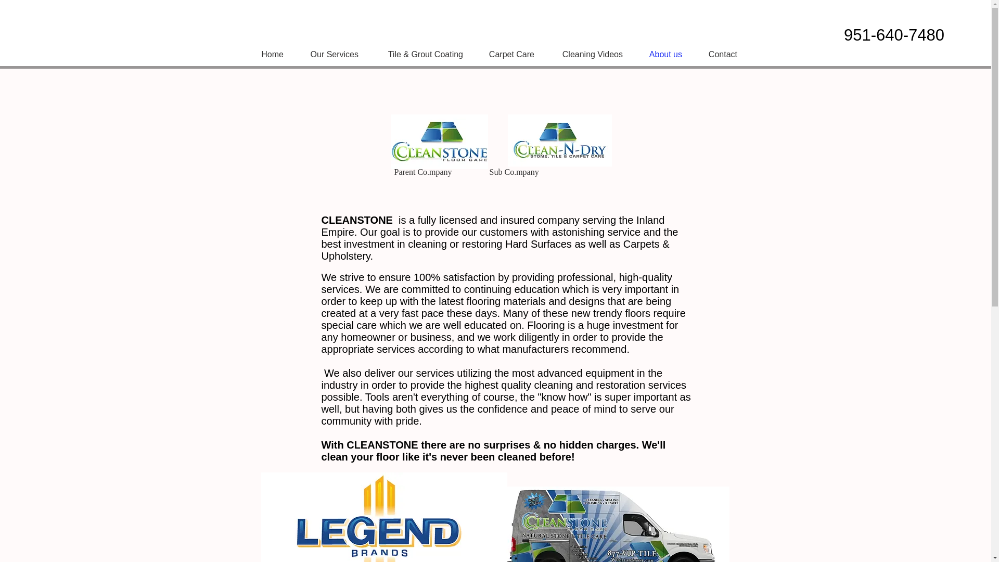 Image resolution: width=999 pixels, height=562 pixels. Describe the element at coordinates (660, 54) in the screenshot. I see `About us` at that location.